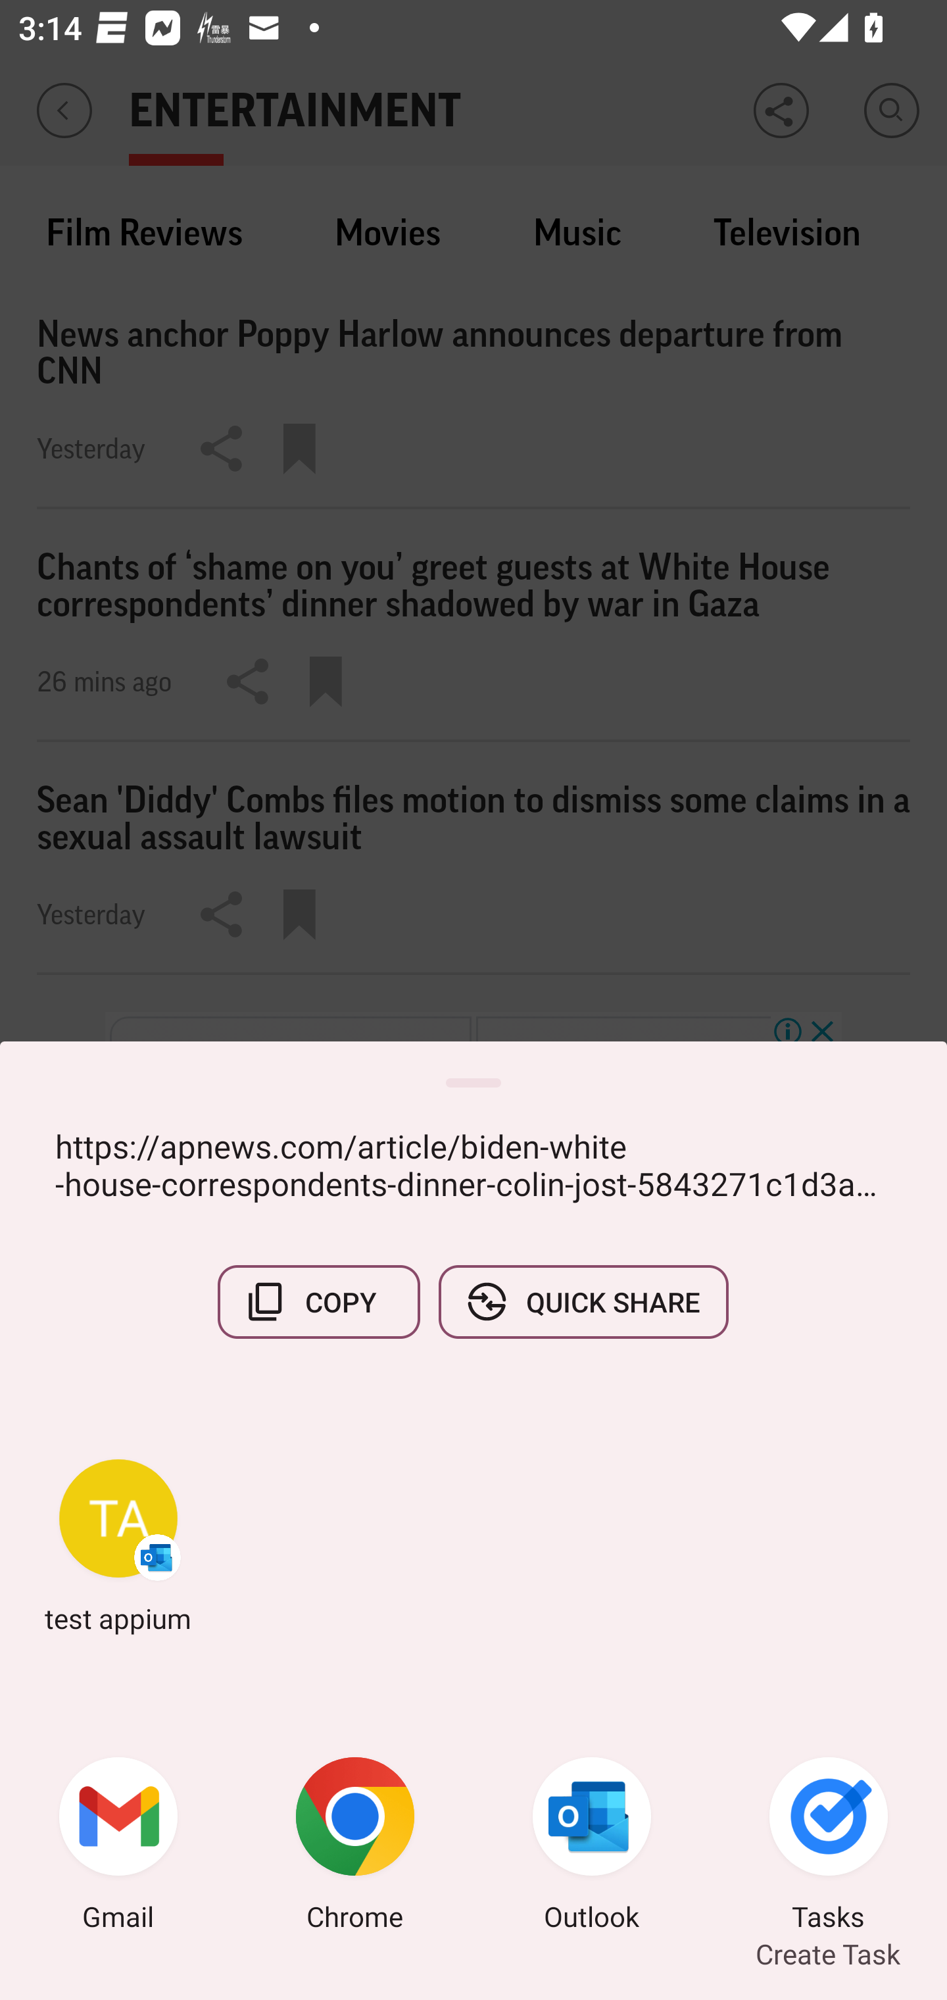  Describe the element at coordinates (118, 1546) in the screenshot. I see `test appium  Outlook test appium` at that location.